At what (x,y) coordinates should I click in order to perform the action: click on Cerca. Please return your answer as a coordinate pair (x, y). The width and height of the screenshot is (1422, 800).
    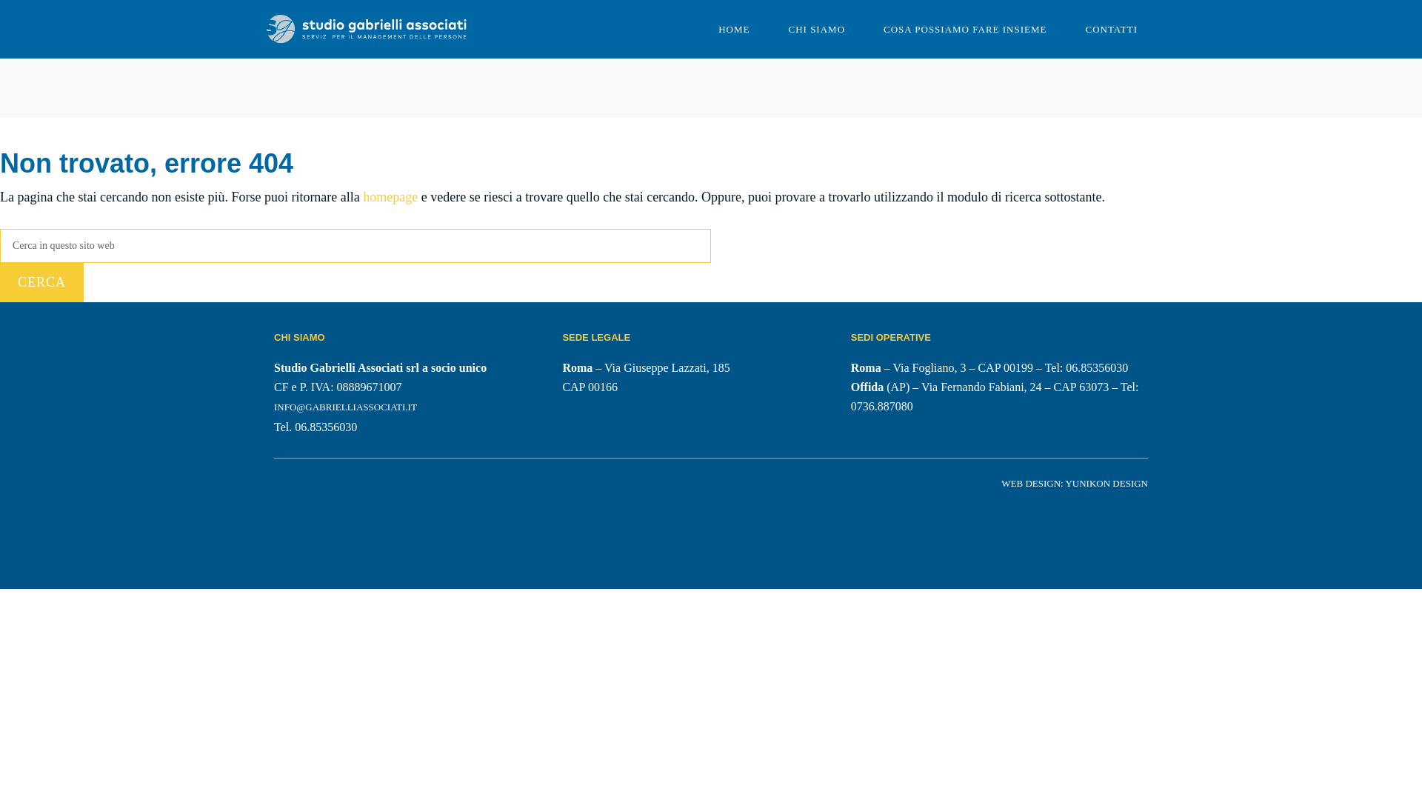
    Looking at the image, I should click on (41, 283).